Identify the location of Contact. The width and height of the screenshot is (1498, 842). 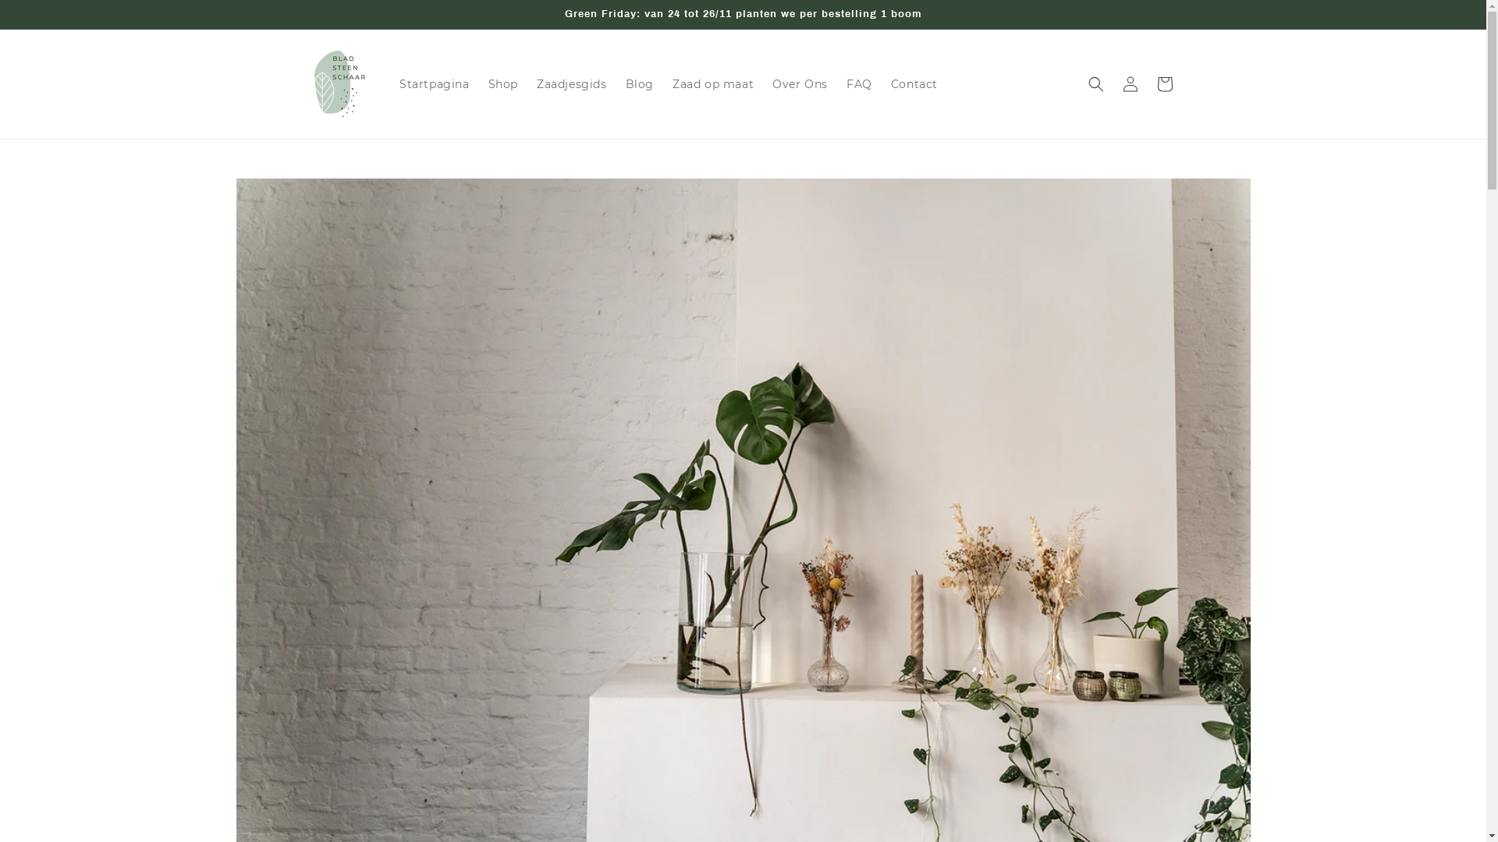
(914, 84).